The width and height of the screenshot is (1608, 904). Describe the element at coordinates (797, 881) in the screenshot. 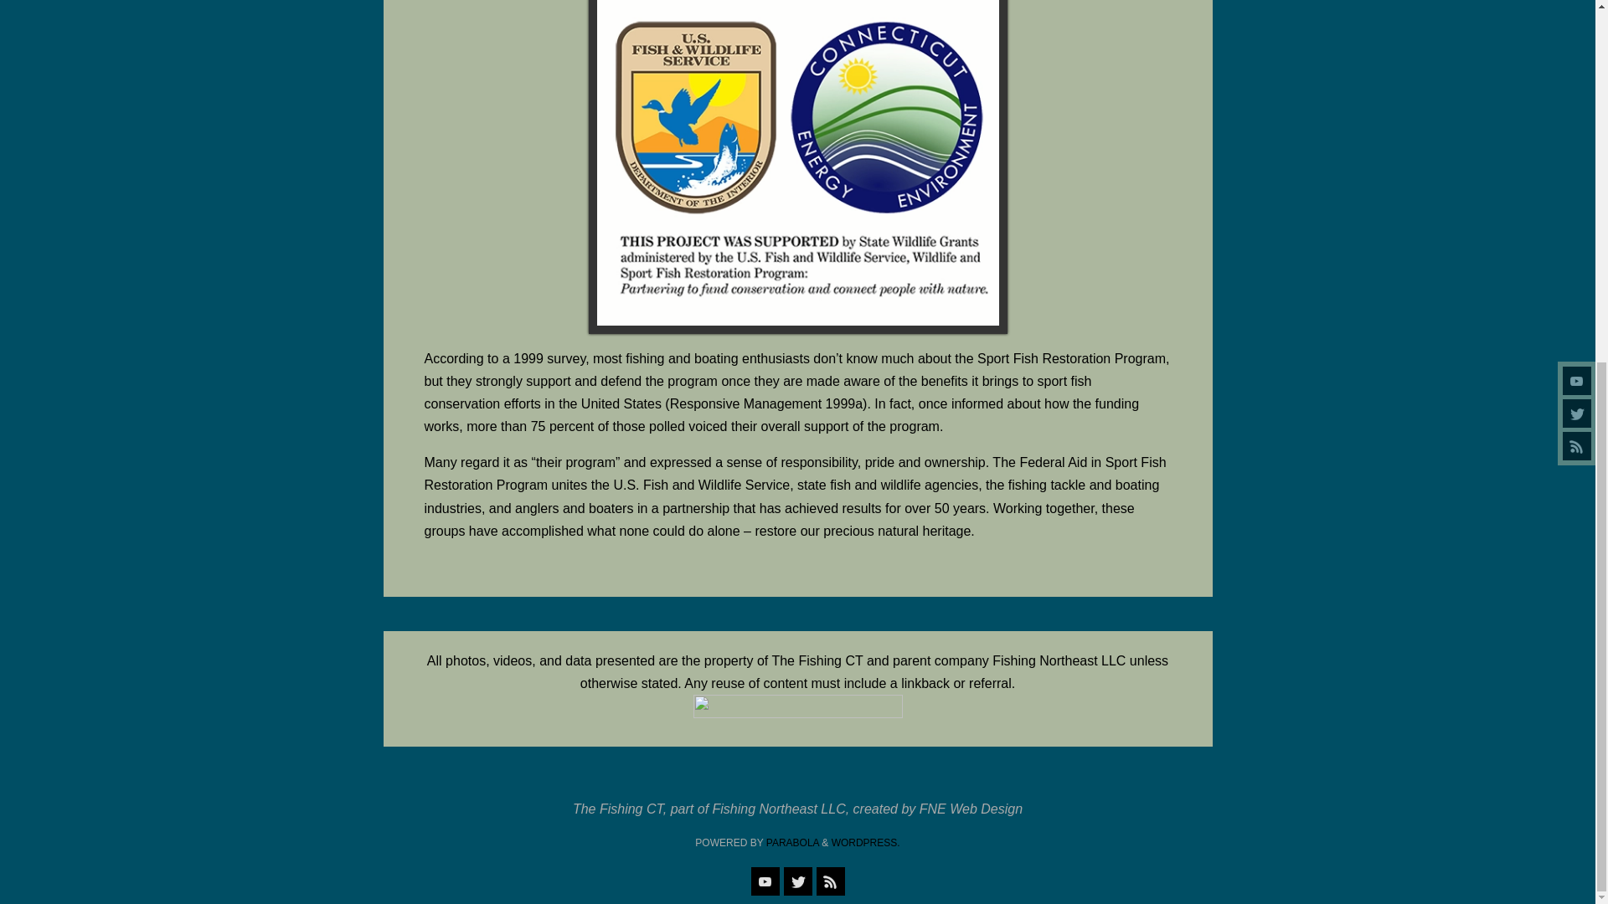

I see `Twitter` at that location.